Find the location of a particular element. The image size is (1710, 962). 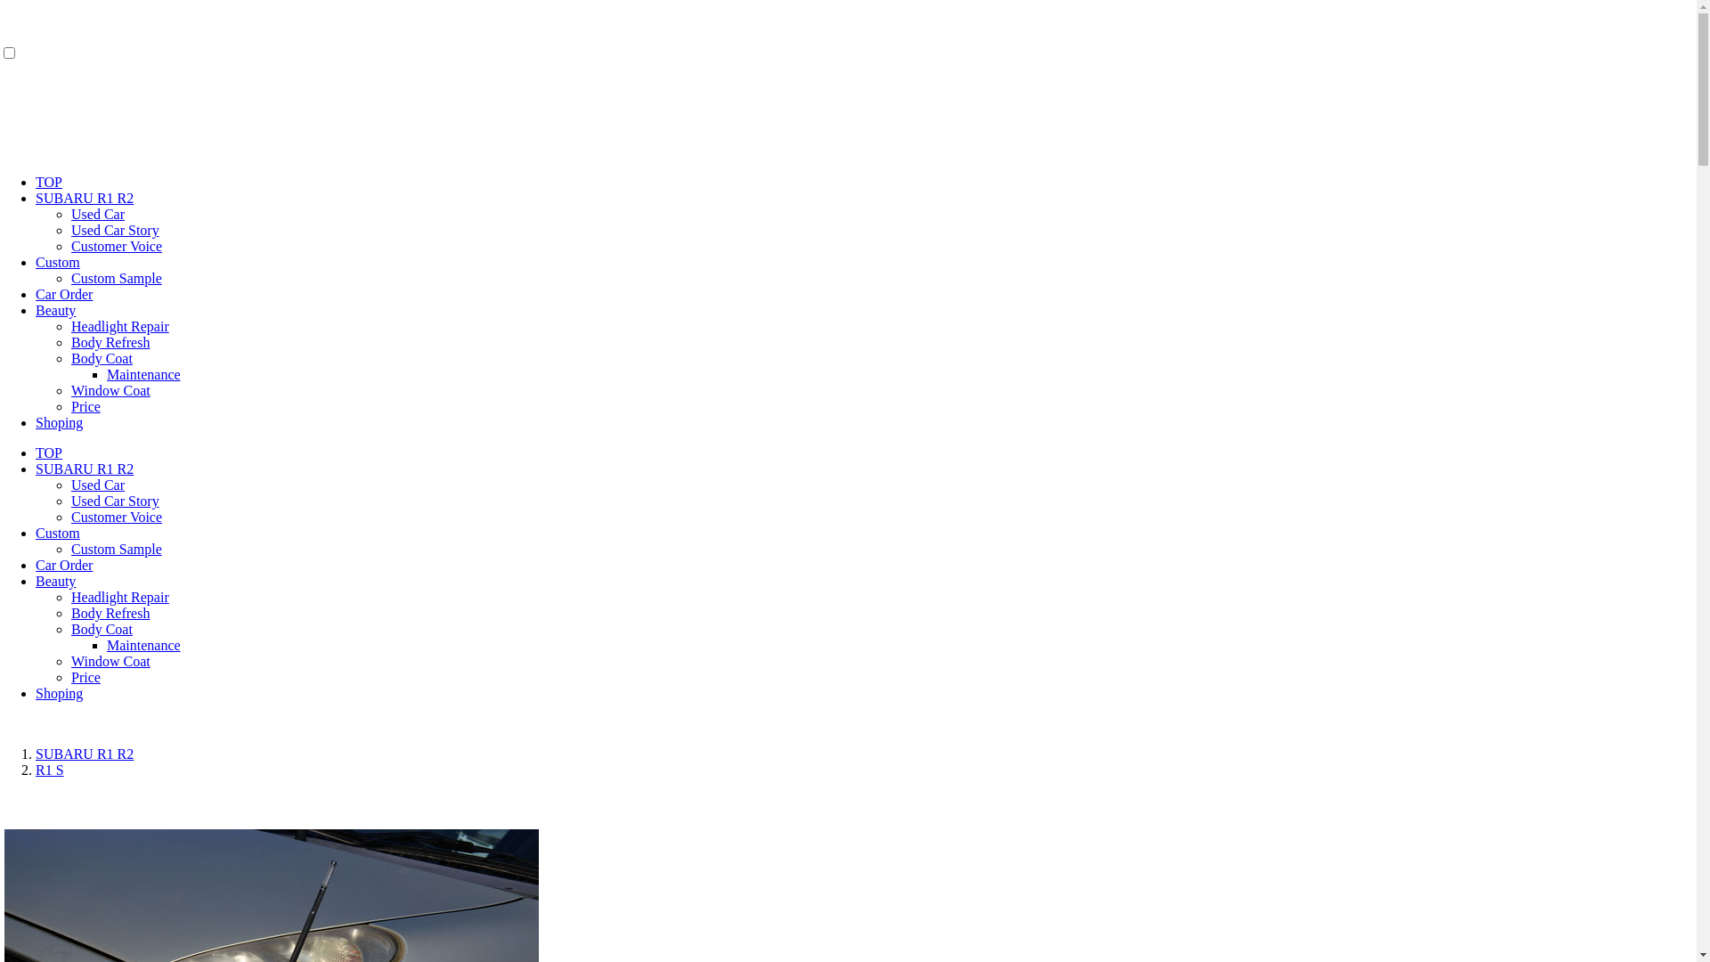

Window Coat is located at coordinates (110, 390).